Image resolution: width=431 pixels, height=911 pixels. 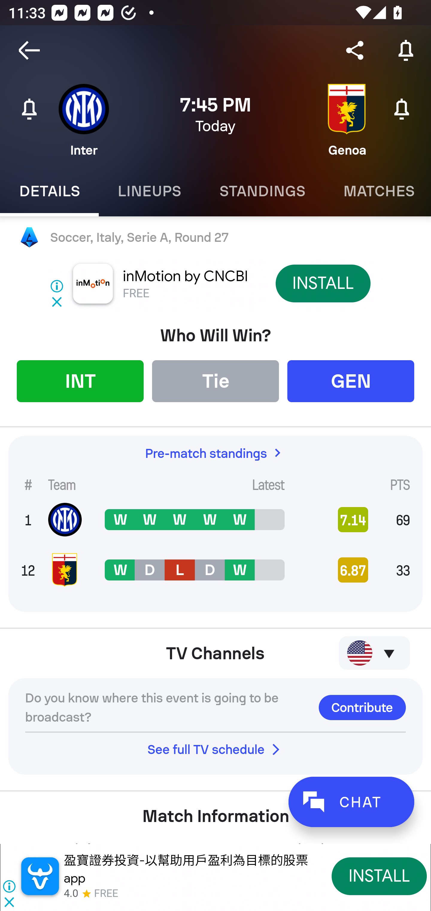 What do you see at coordinates (215, 381) in the screenshot?
I see `Tie` at bounding box center [215, 381].